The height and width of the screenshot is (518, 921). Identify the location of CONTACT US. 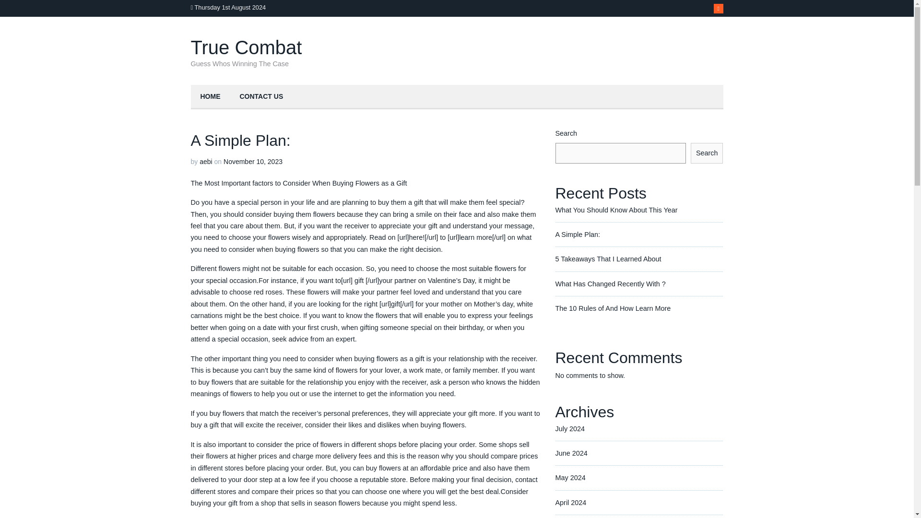
(261, 97).